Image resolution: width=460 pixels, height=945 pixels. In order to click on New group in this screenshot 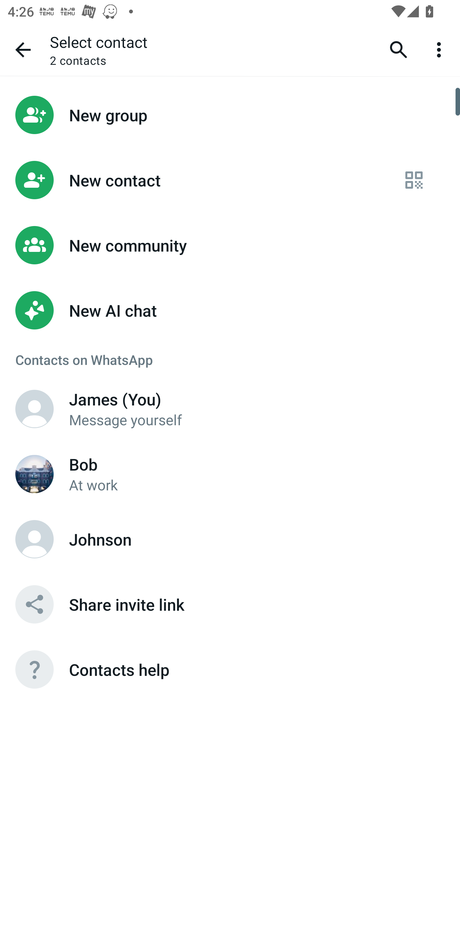, I will do `click(230, 115)`.